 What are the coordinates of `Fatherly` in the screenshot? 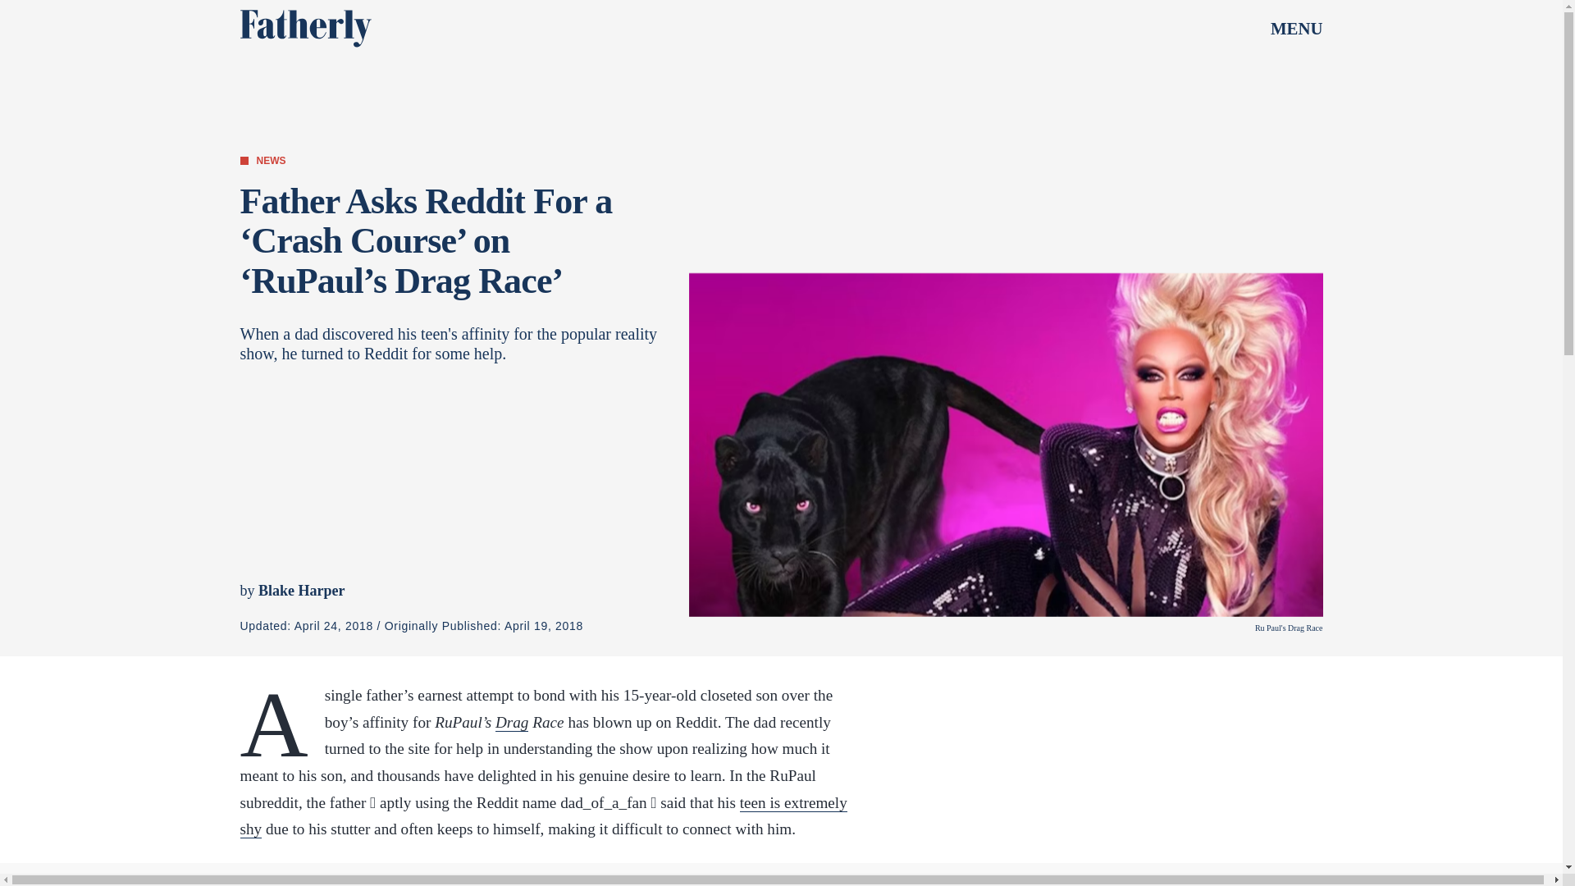 It's located at (304, 28).